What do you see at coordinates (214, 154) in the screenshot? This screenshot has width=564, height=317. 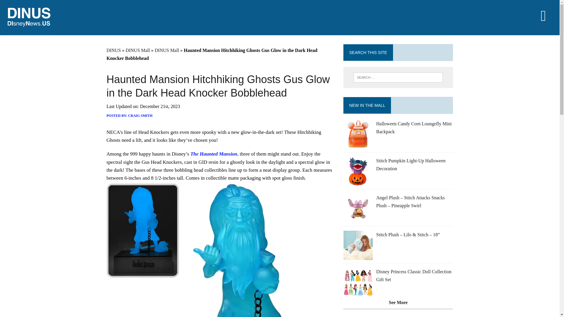 I see `The Haunted Mansion` at bounding box center [214, 154].